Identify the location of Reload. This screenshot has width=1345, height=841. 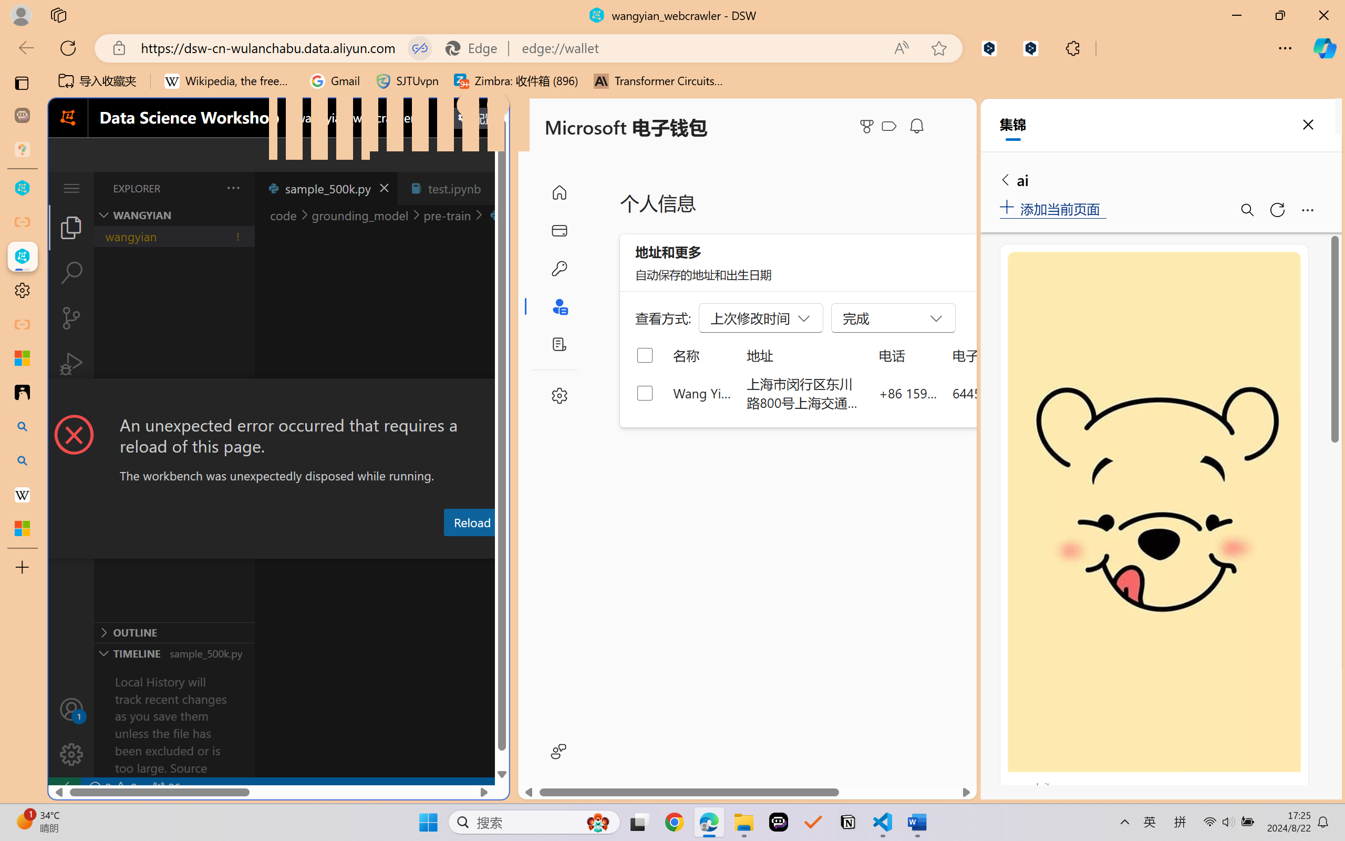
(471, 522).